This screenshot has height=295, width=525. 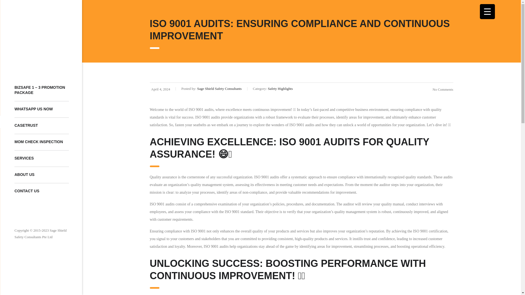 What do you see at coordinates (42, 191) in the screenshot?
I see `CONTACT US` at bounding box center [42, 191].